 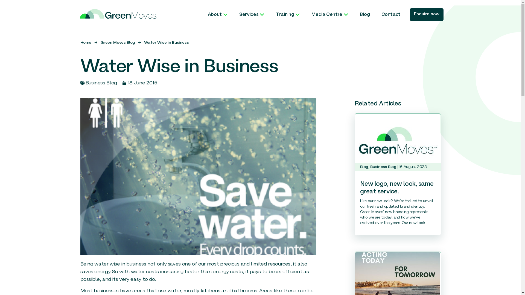 What do you see at coordinates (397, 188) in the screenshot?
I see `New logo, new look, same great service.` at bounding box center [397, 188].